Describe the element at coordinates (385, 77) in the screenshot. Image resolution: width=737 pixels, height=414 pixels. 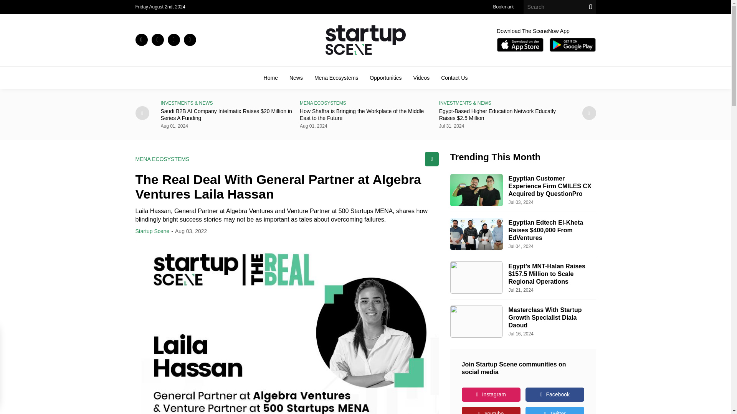
I see `Opportunities` at that location.